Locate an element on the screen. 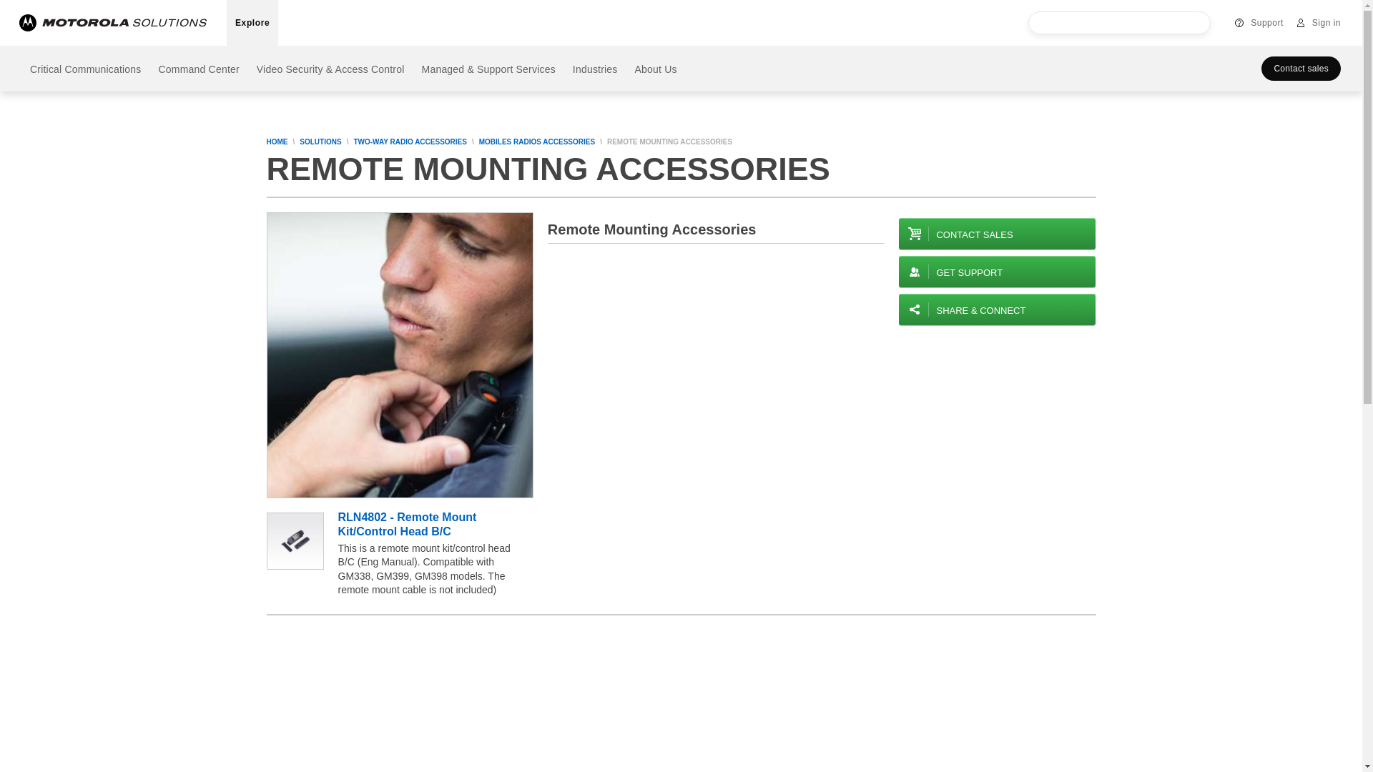 The width and height of the screenshot is (1373, 772). Contact sales is located at coordinates (997, 233).